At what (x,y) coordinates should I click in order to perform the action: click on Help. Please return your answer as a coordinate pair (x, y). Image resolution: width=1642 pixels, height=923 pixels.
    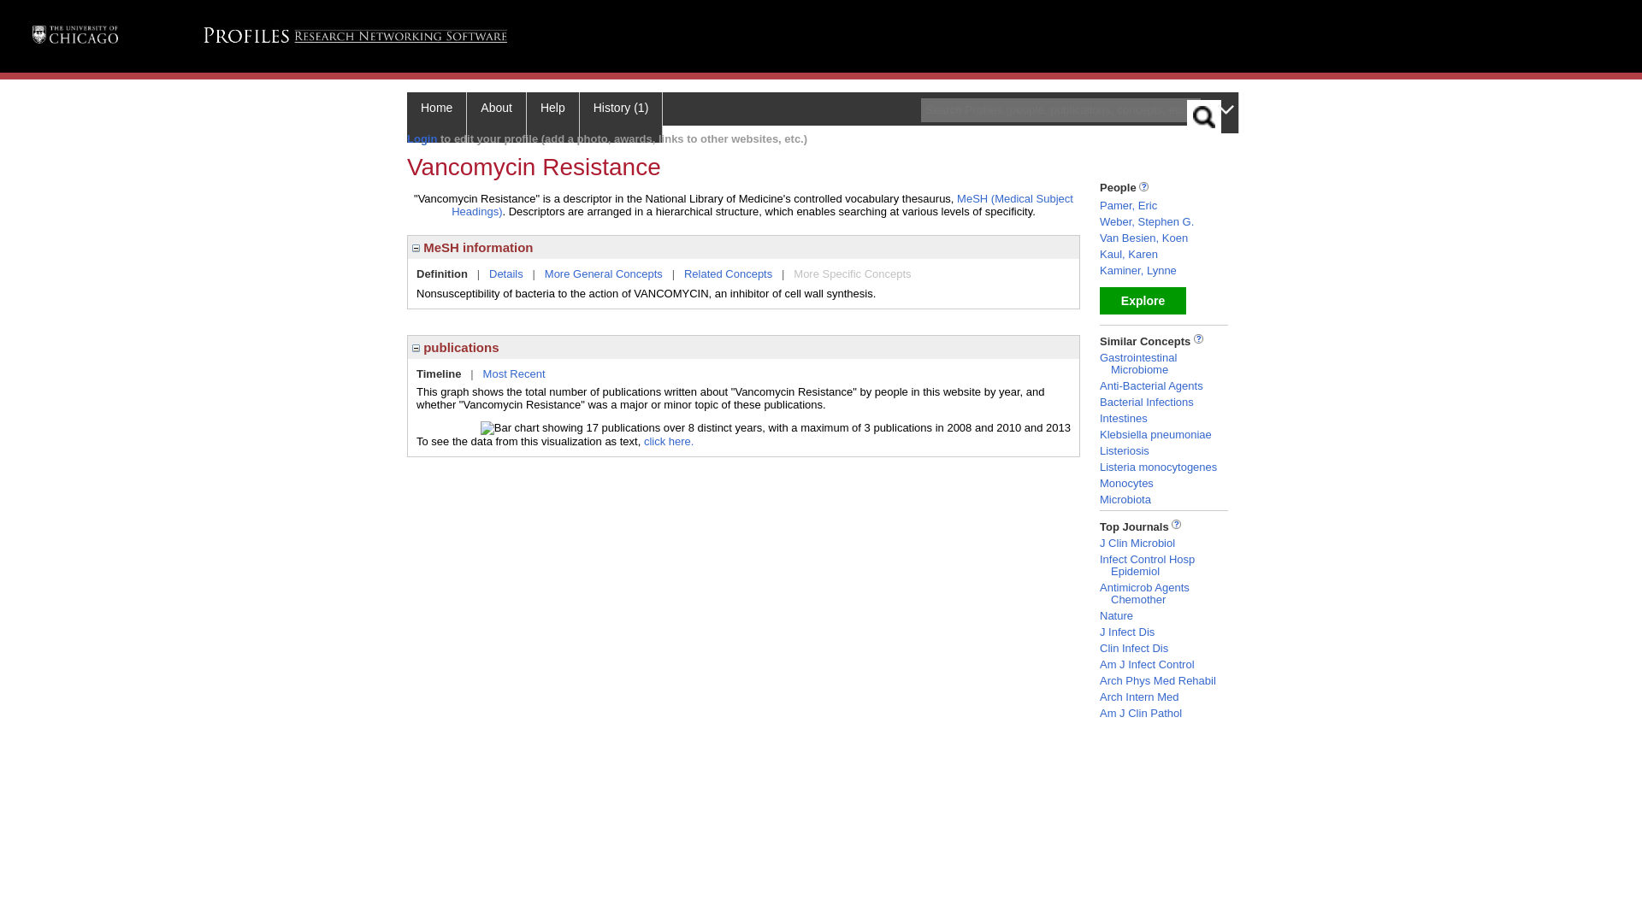
    Looking at the image, I should click on (552, 118).